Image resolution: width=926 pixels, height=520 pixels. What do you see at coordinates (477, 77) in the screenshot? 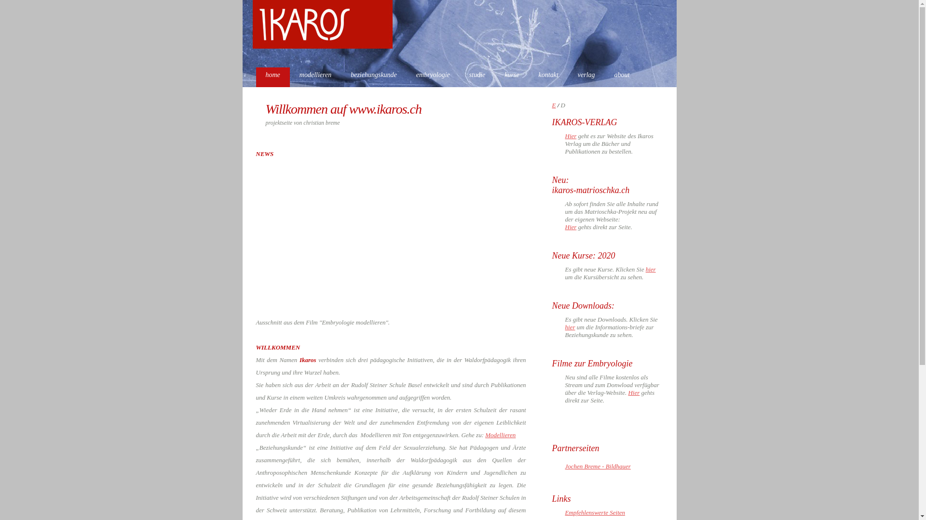
I see `studie` at bounding box center [477, 77].